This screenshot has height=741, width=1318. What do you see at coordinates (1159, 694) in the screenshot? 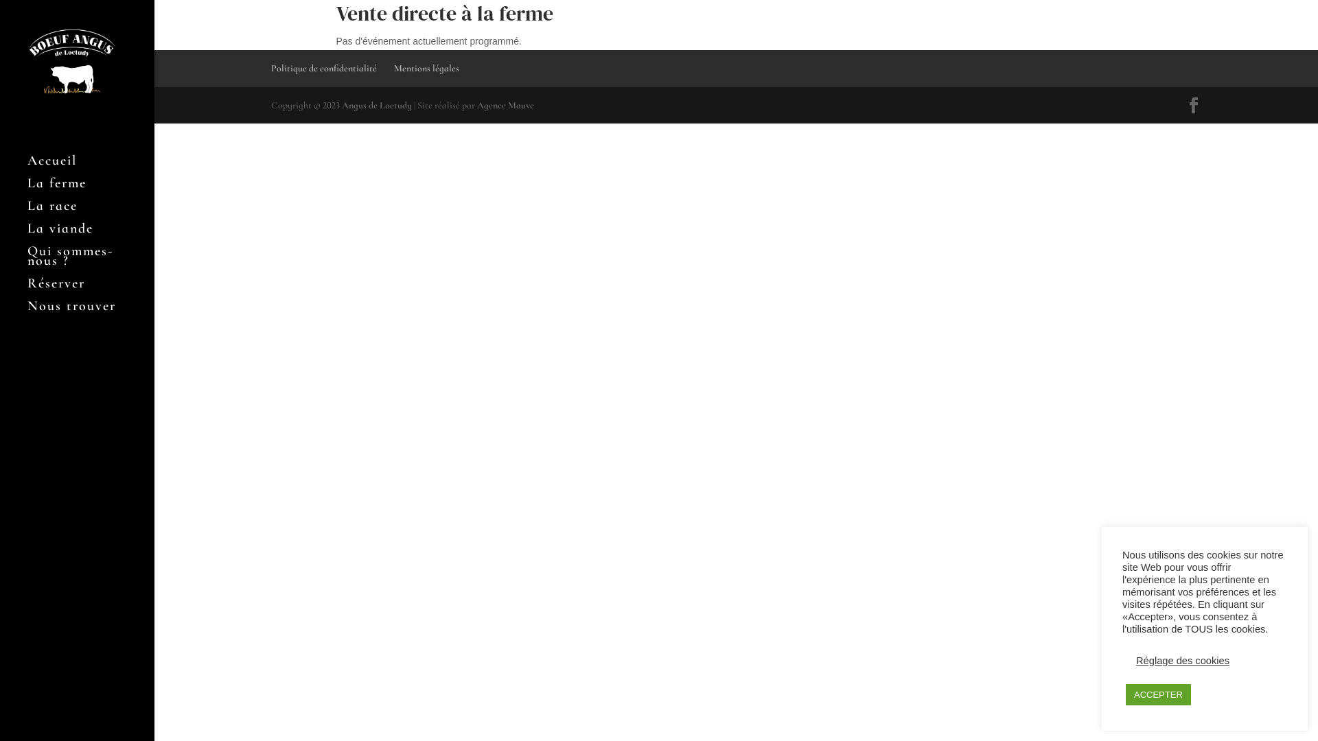
I see `ACCEPTER` at bounding box center [1159, 694].